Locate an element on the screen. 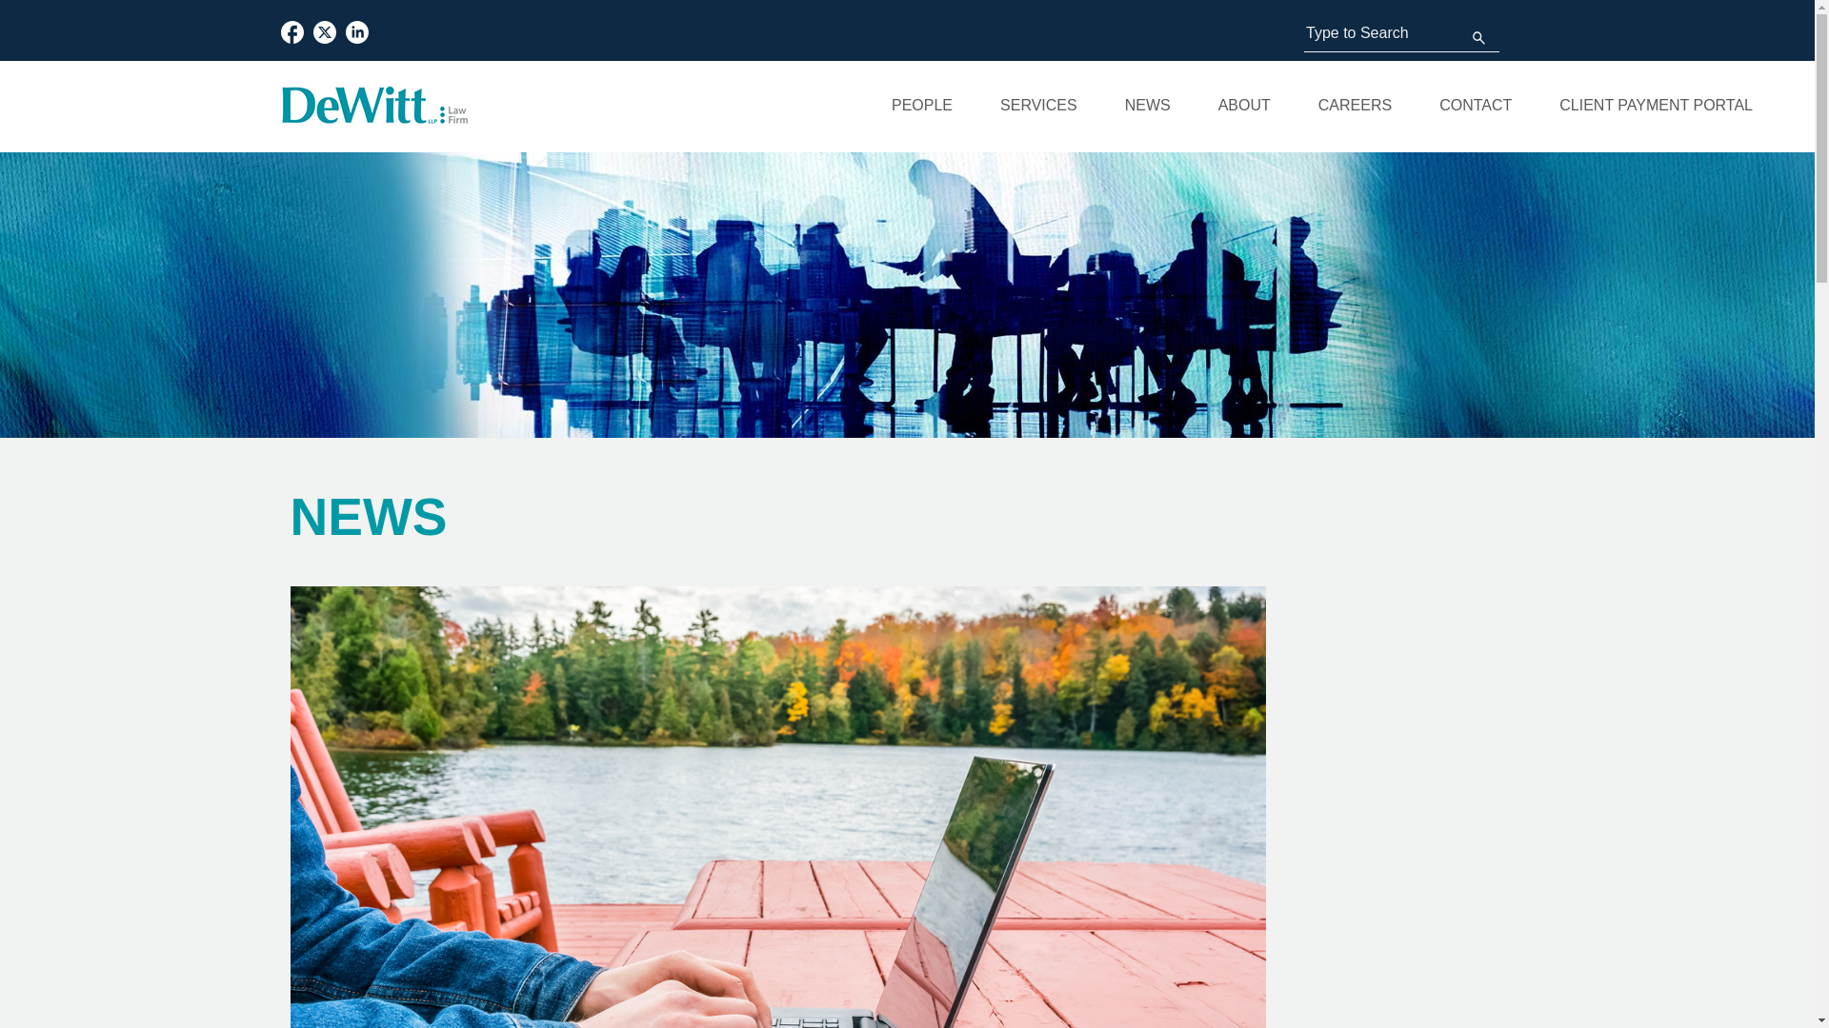  ABOUT is located at coordinates (1244, 105).